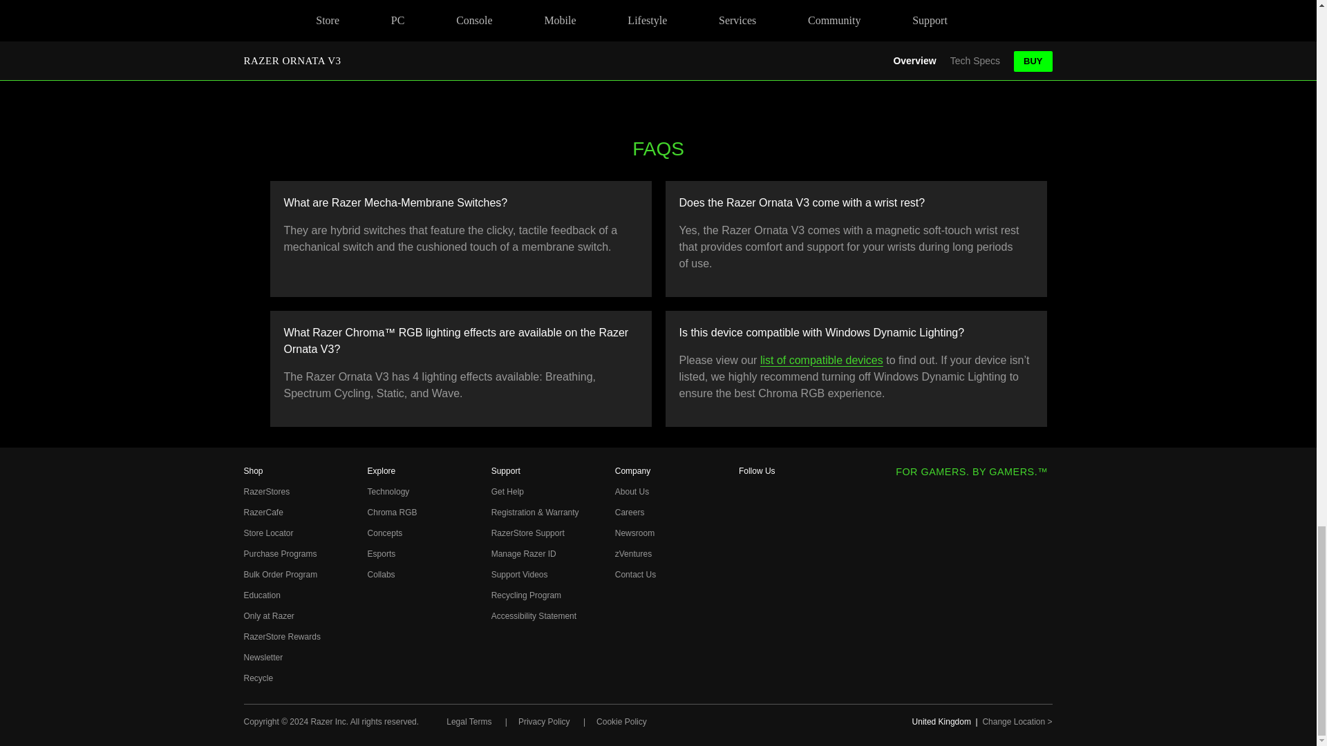 Image resolution: width=1327 pixels, height=746 pixels. I want to click on RazerStore Rewards, so click(281, 636).